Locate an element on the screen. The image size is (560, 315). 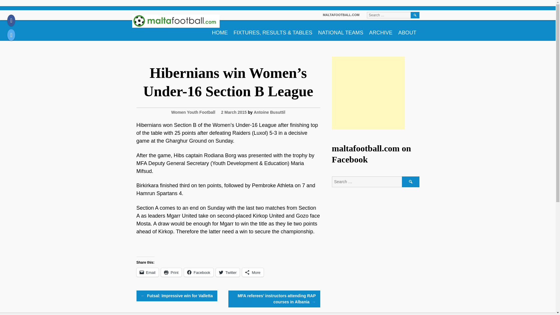
ARCHIVE is located at coordinates (381, 30).